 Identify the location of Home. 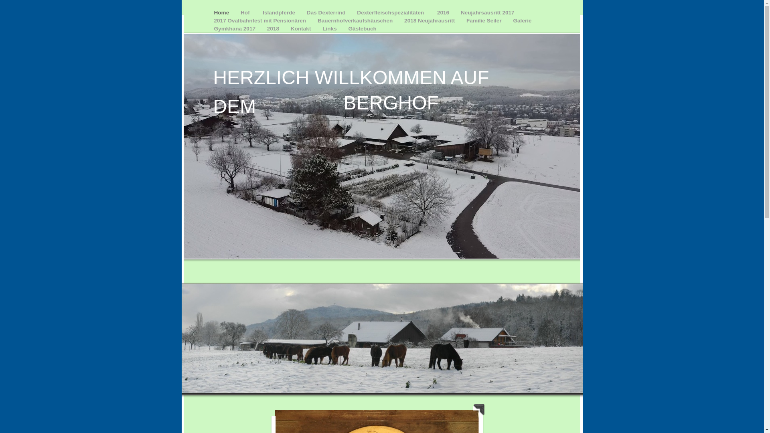
(223, 12).